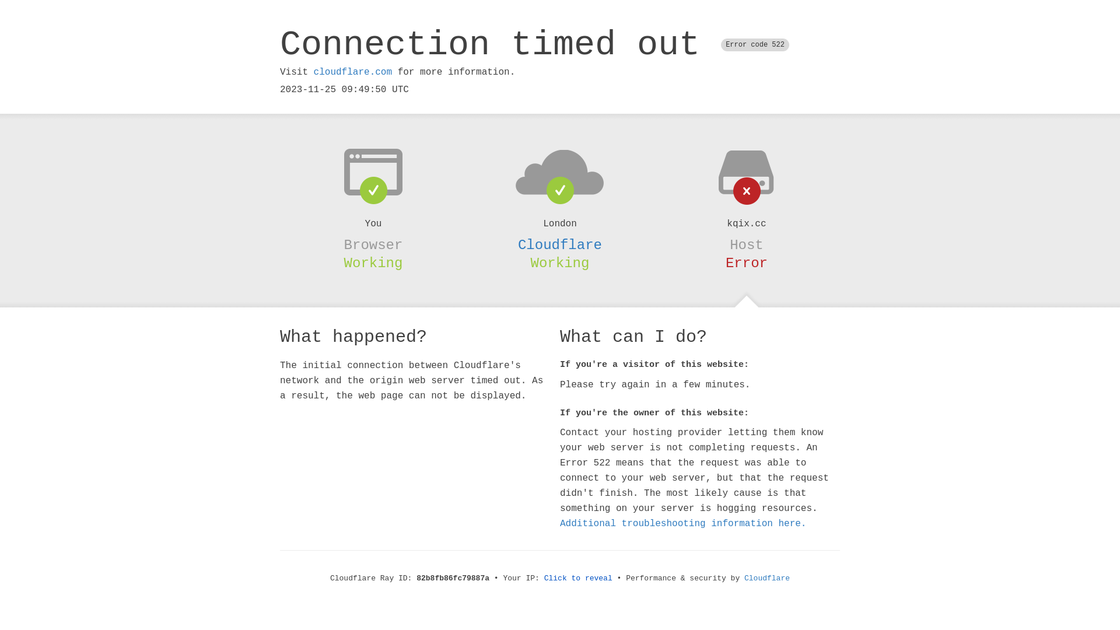  Describe the element at coordinates (353, 72) in the screenshot. I see `cloudflare.com` at that location.